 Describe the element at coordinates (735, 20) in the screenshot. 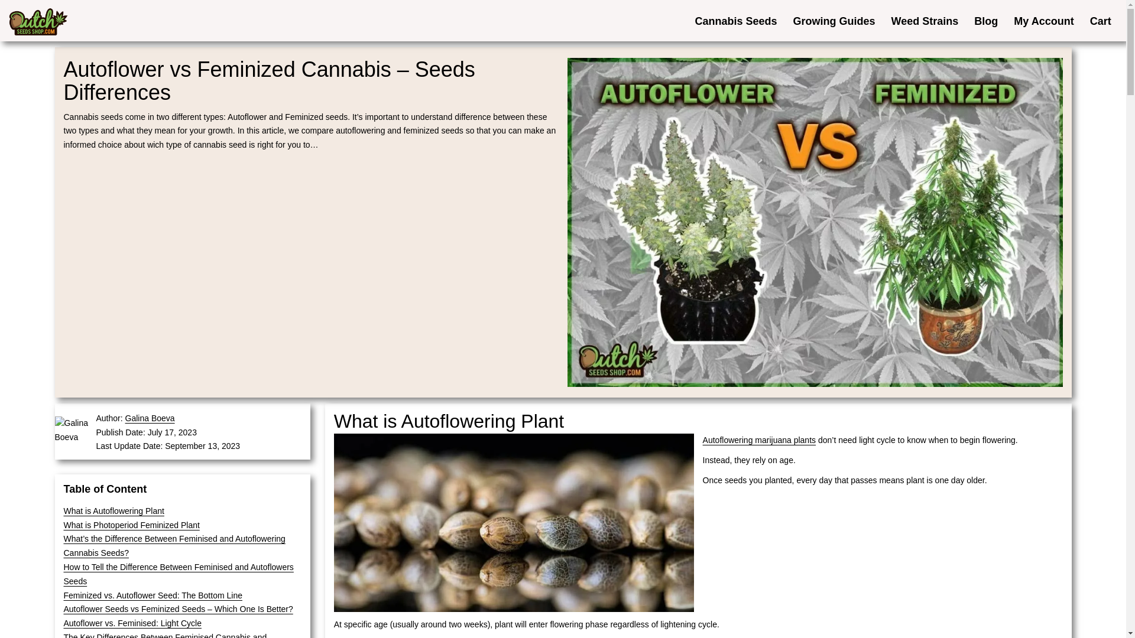

I see `Cannabis Seeds` at that location.